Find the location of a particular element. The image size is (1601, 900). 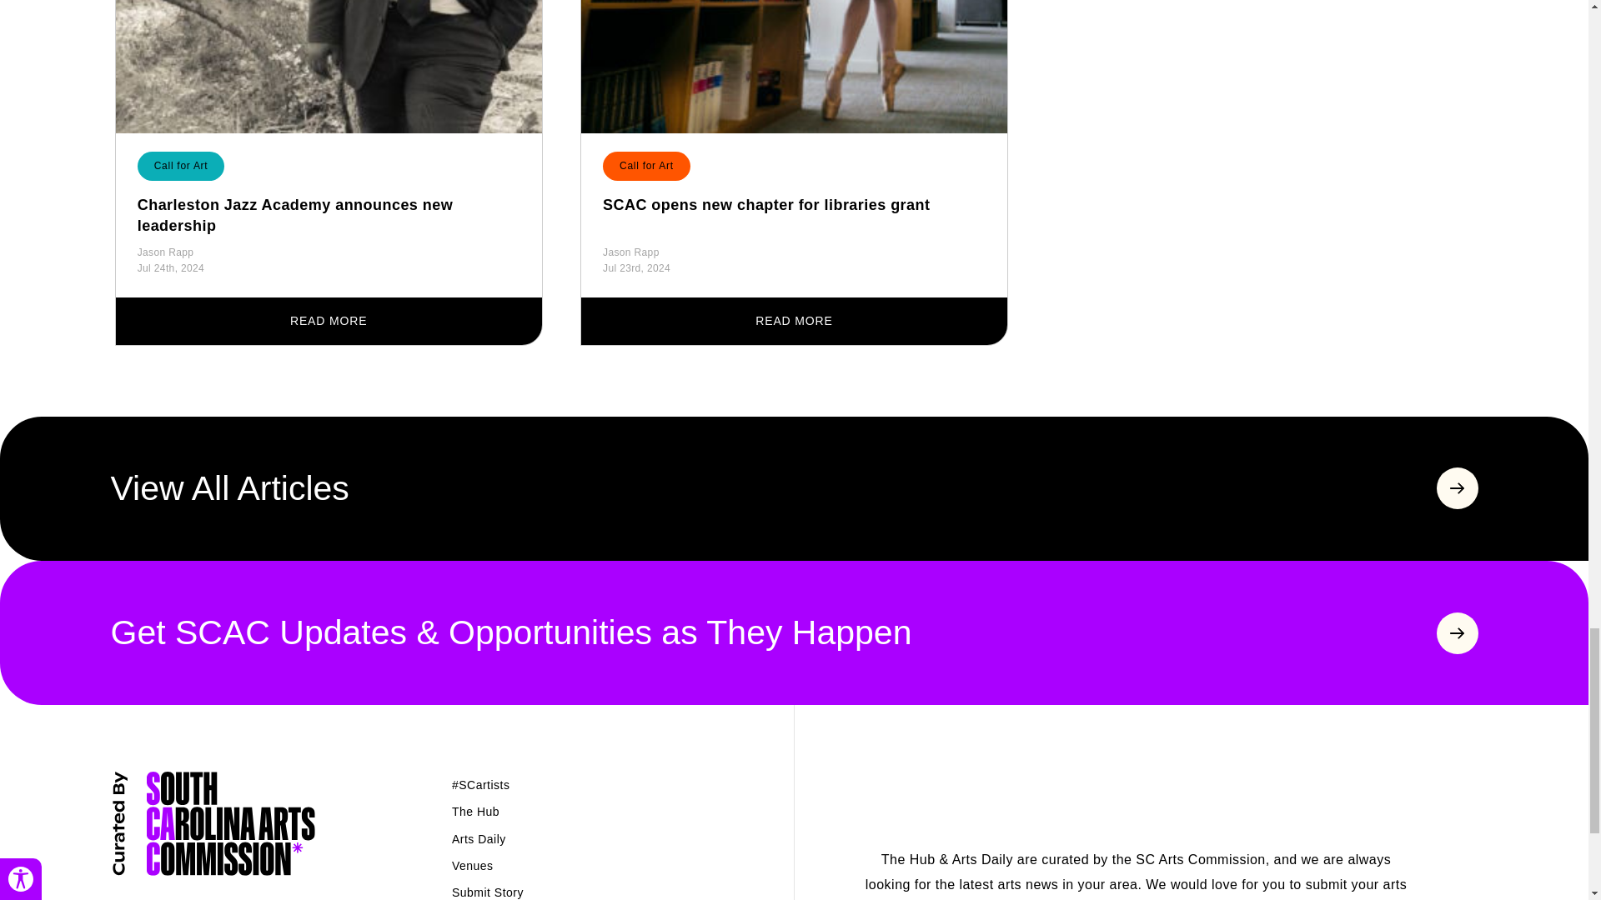

Venues is located at coordinates (472, 865).